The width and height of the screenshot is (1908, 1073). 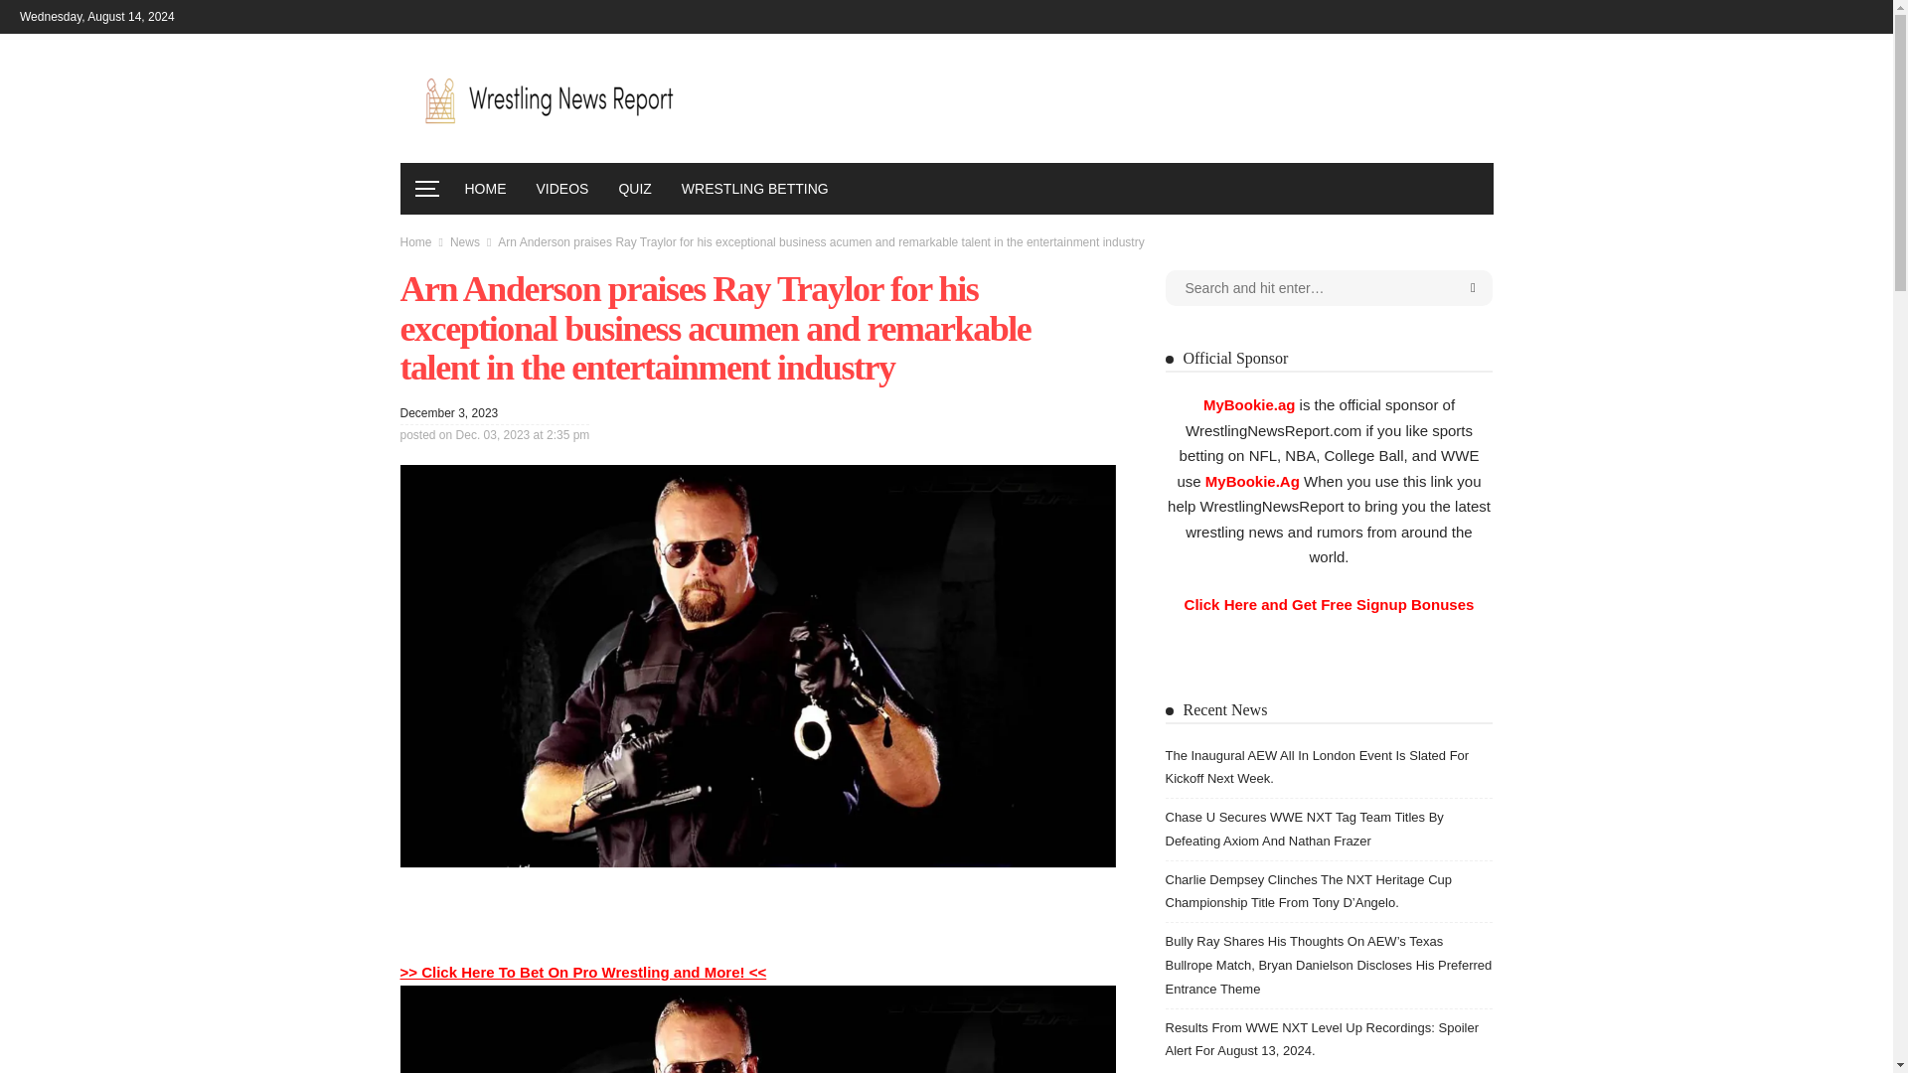 What do you see at coordinates (634, 189) in the screenshot?
I see `QUIZ` at bounding box center [634, 189].